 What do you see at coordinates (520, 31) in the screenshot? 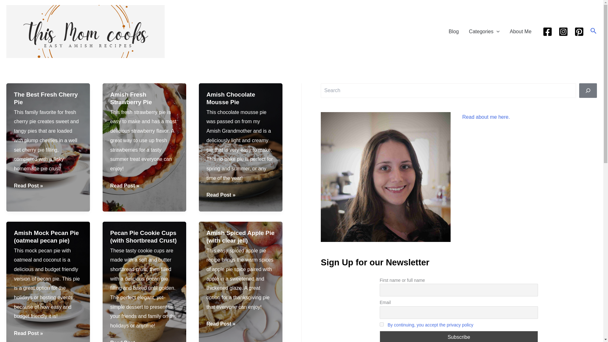
I see `About Me` at bounding box center [520, 31].